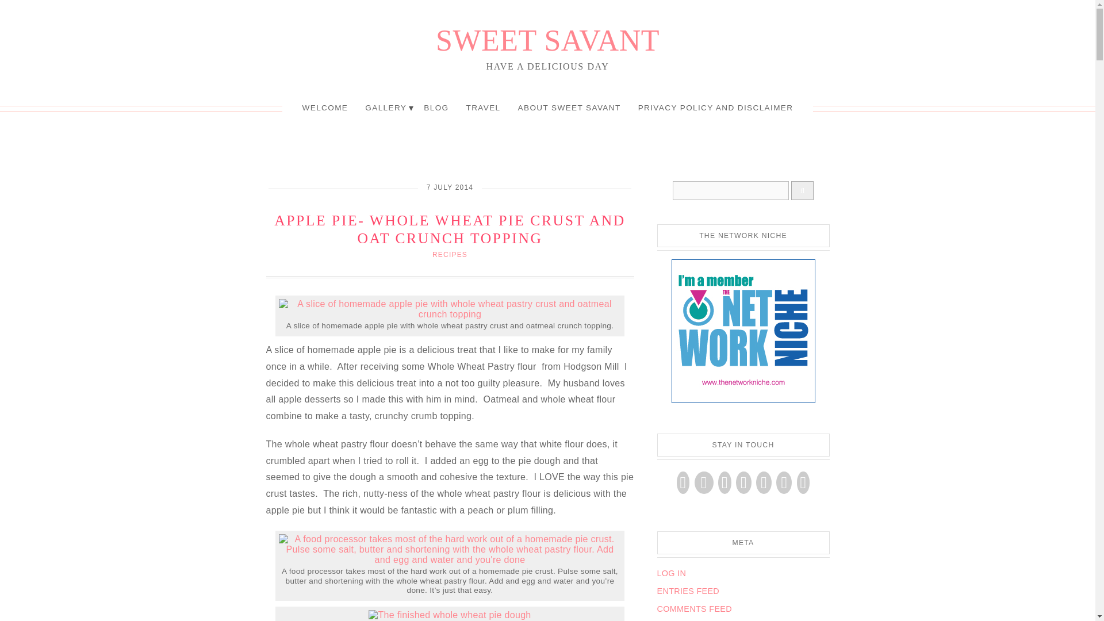 The height and width of the screenshot is (621, 1104). Describe the element at coordinates (450, 229) in the screenshot. I see `APPLE PIE- WHOLE WHEAT PIE CRUST AND OAT CRUNCH TOPPING` at that location.